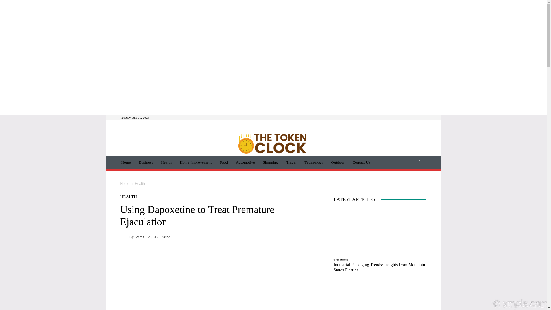  What do you see at coordinates (140, 183) in the screenshot?
I see `Health` at bounding box center [140, 183].